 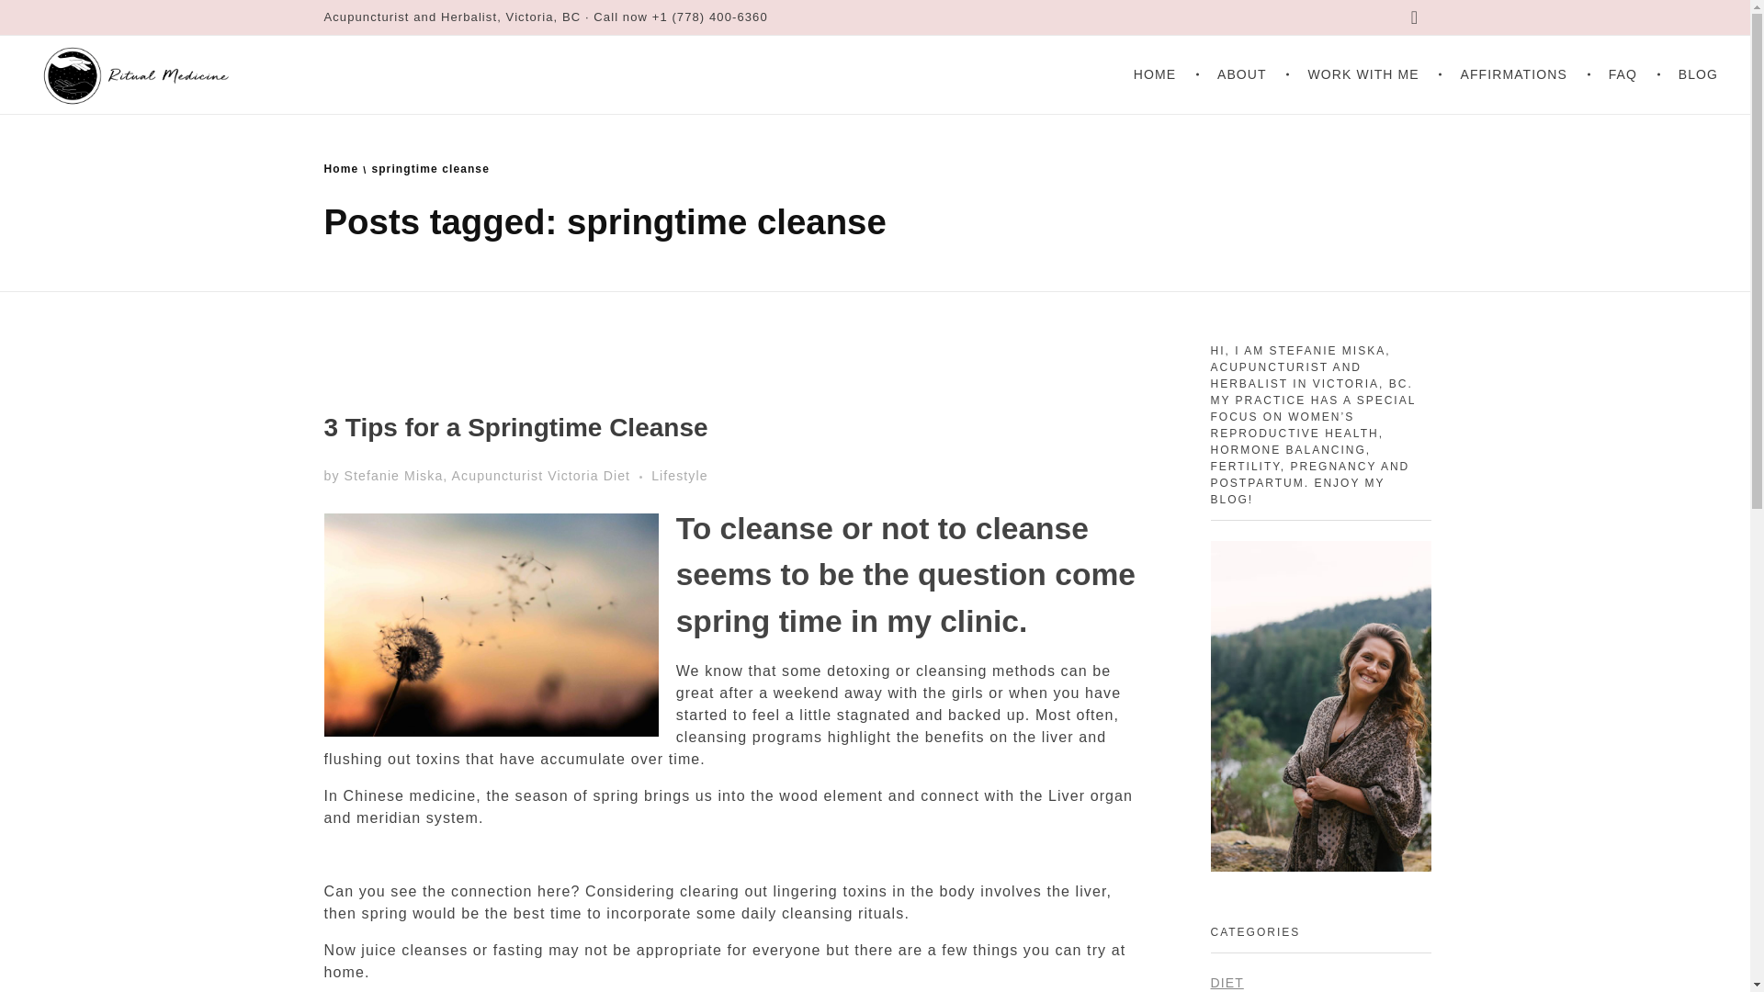 I want to click on View all posts by Stefanie Miska, Acupuncturist Victoria, so click(x=473, y=475).